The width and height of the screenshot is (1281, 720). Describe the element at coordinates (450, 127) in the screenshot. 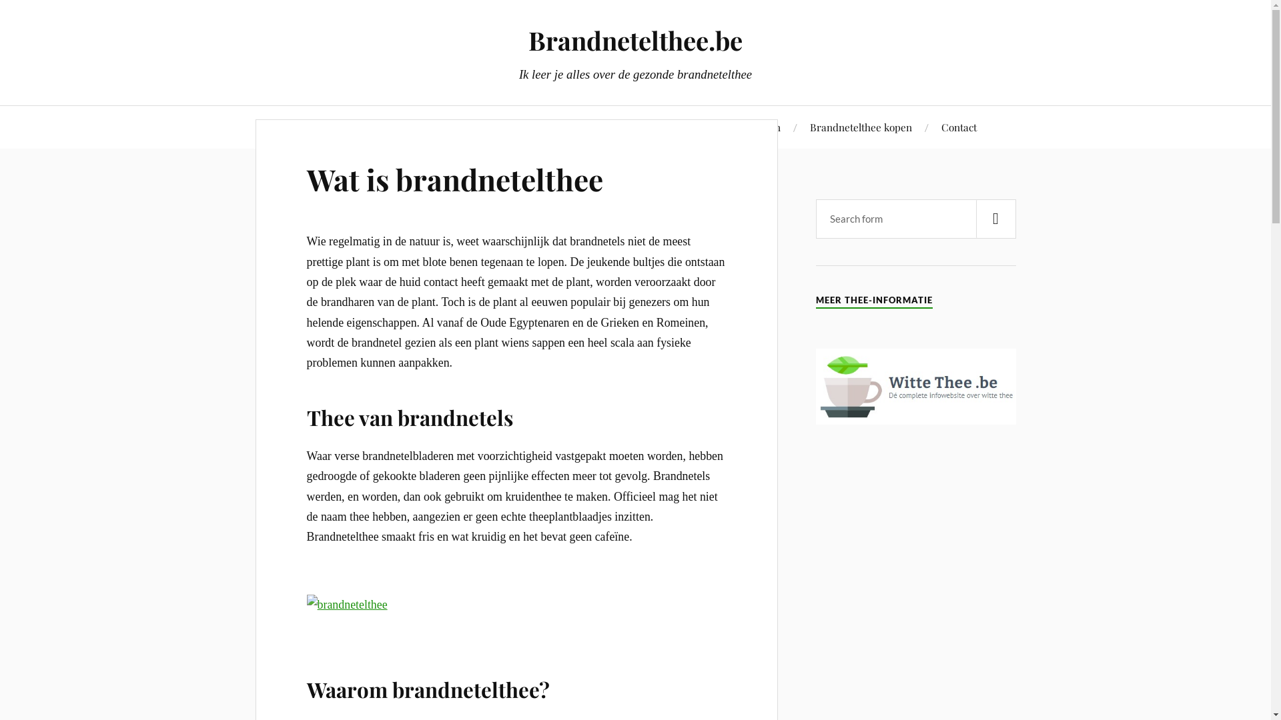

I see `Brandnetelthee drinken` at that location.